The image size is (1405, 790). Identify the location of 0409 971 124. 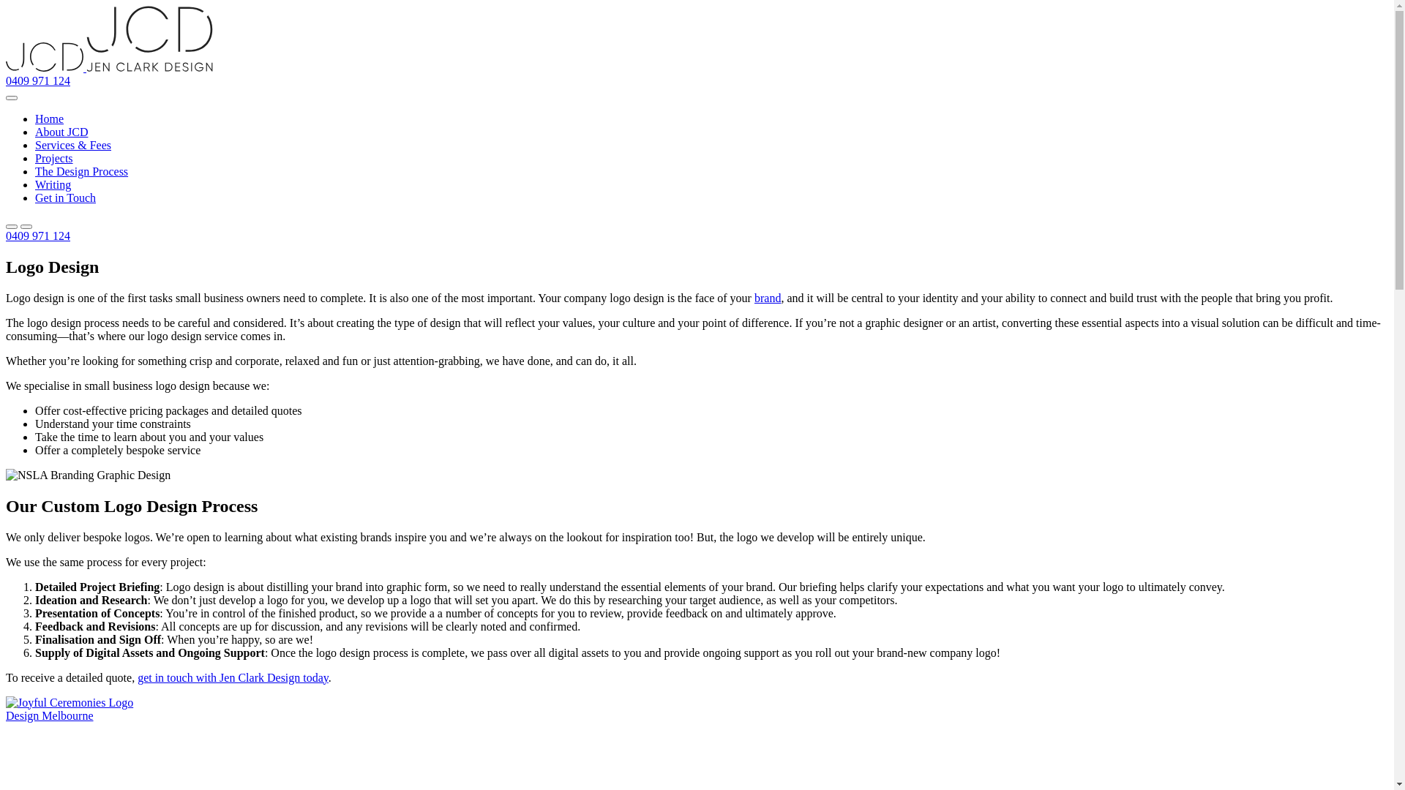
(38, 80).